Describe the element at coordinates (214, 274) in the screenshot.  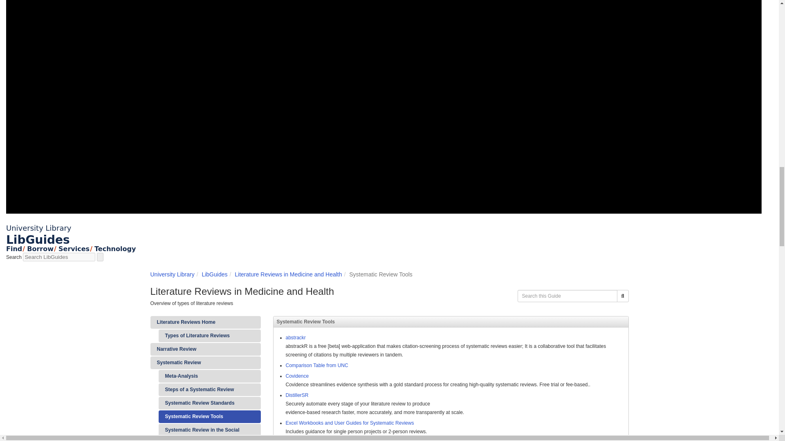
I see `LibGuides` at that location.